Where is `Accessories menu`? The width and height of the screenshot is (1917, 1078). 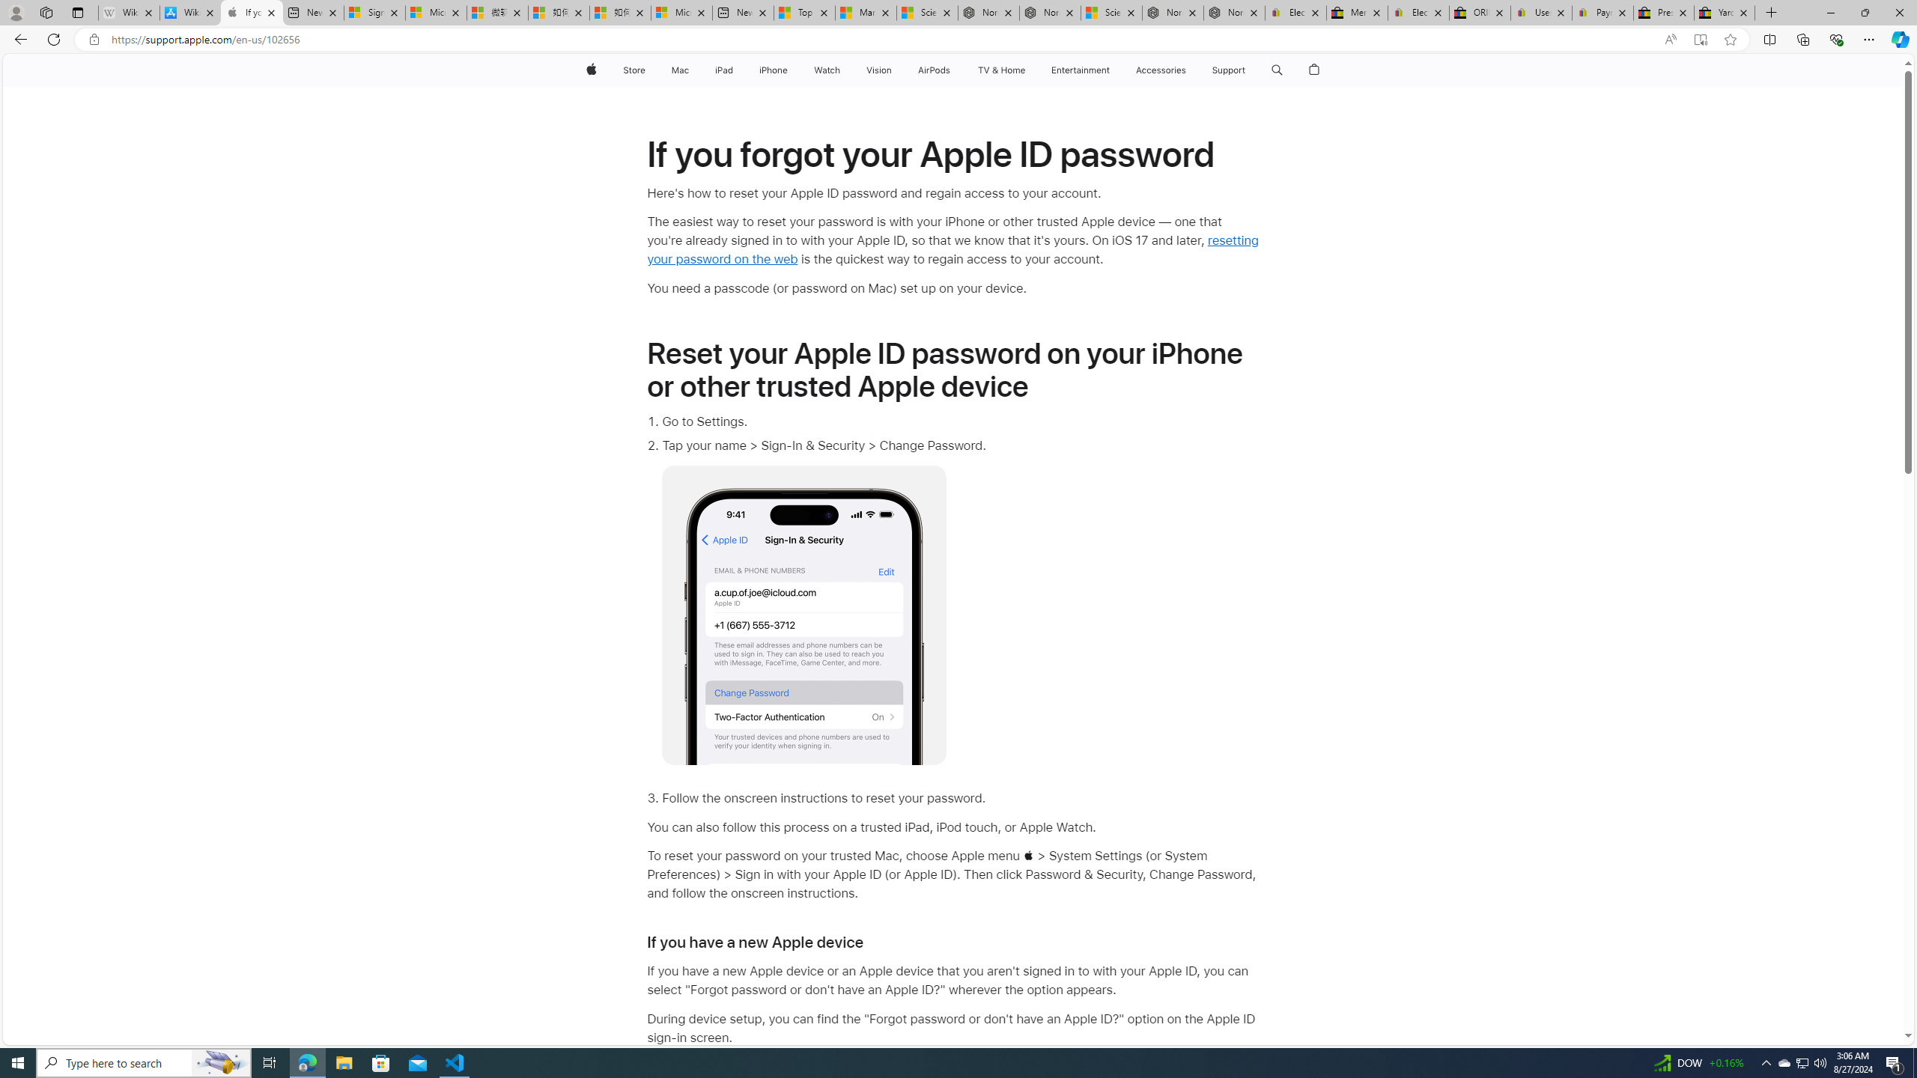
Accessories menu is located at coordinates (1189, 70).